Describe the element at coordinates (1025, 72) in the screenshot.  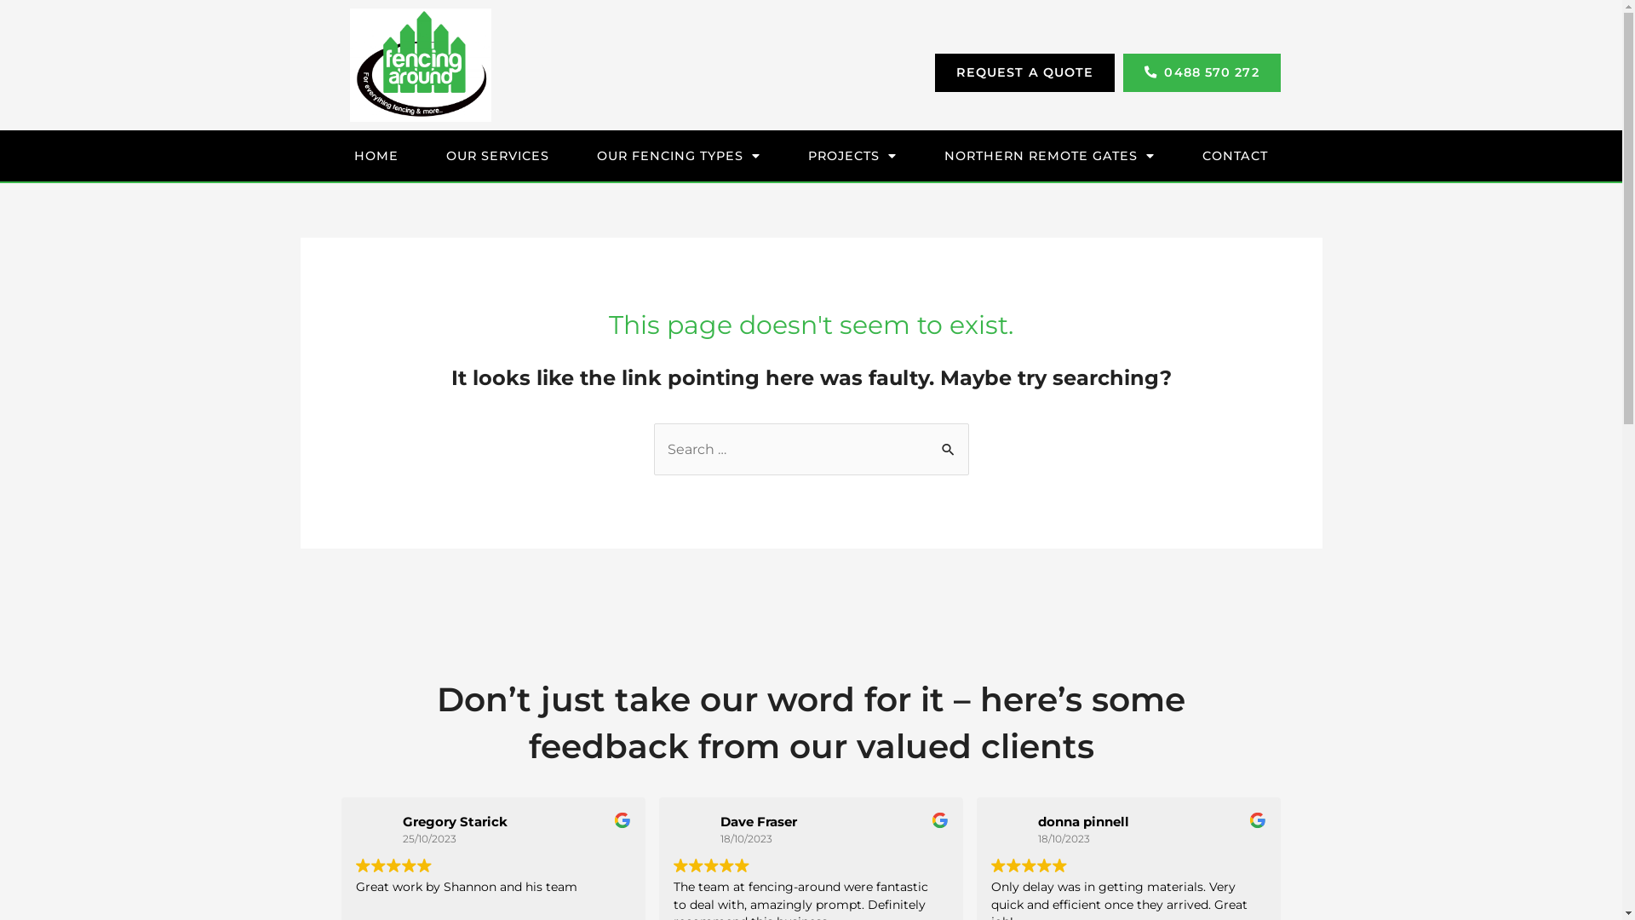
I see `REQUEST A QUOTE` at that location.